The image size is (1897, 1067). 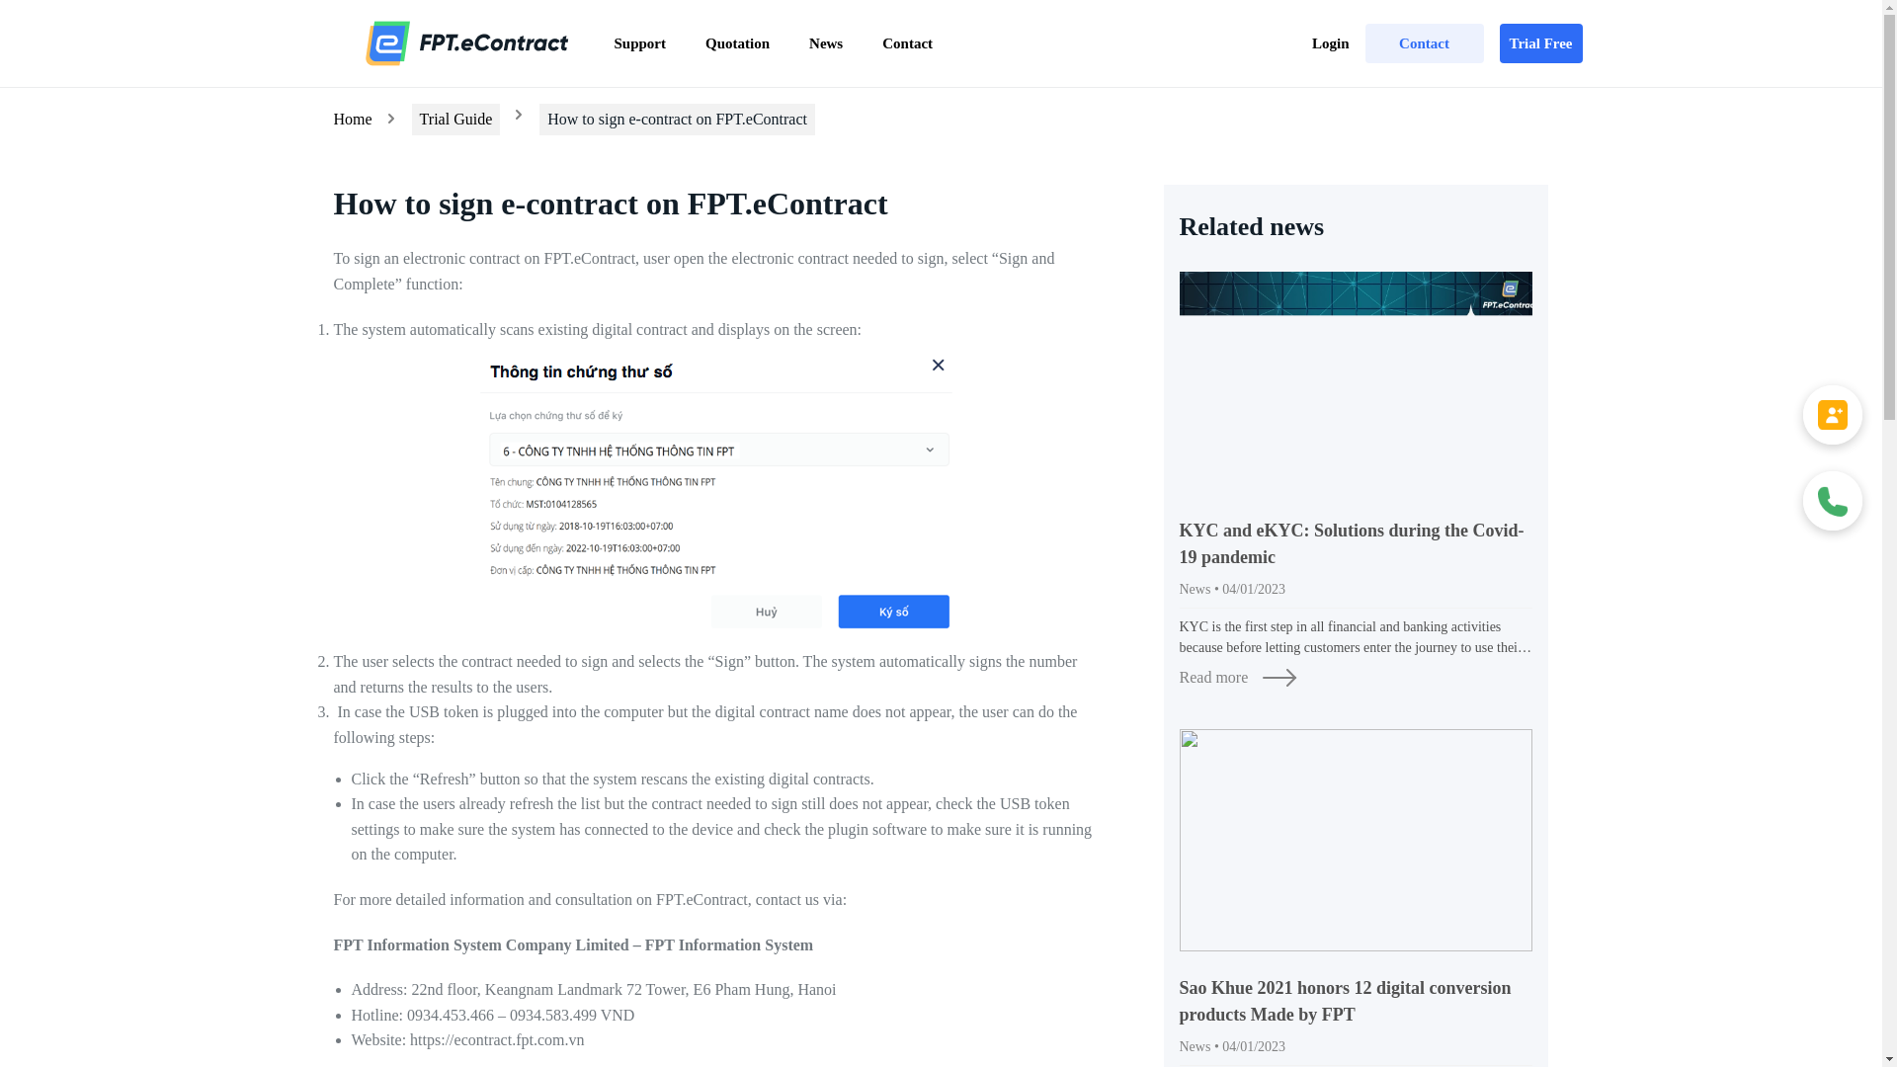 I want to click on Read more, so click(x=1356, y=677).